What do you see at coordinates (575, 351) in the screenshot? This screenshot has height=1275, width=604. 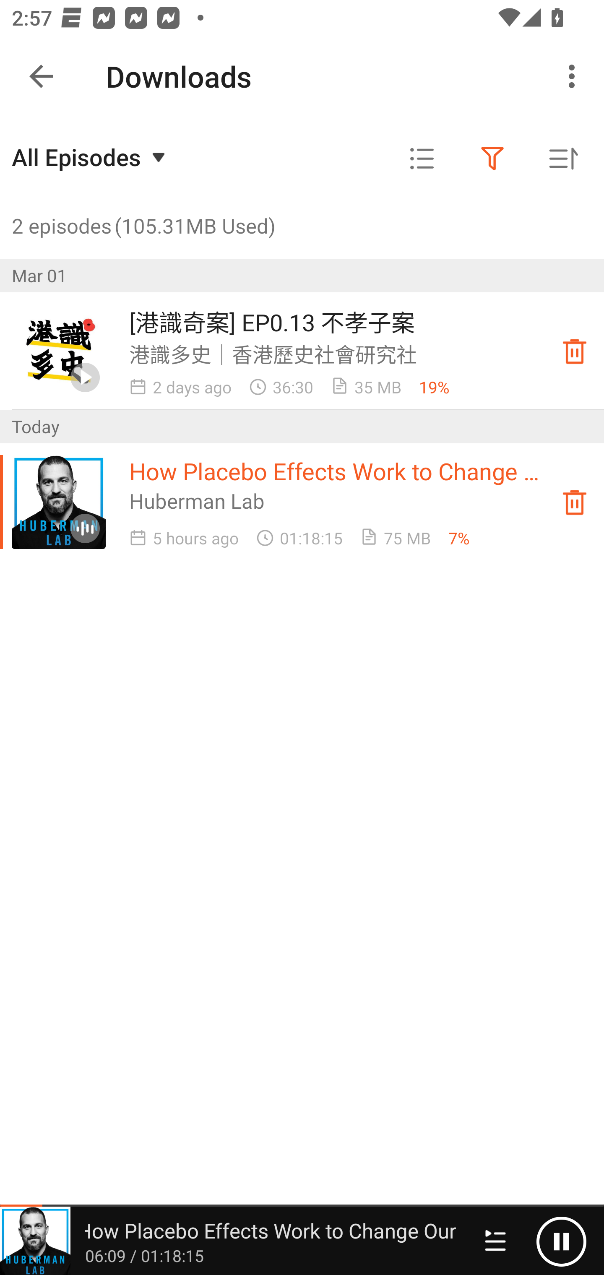 I see `Downloaded` at bounding box center [575, 351].